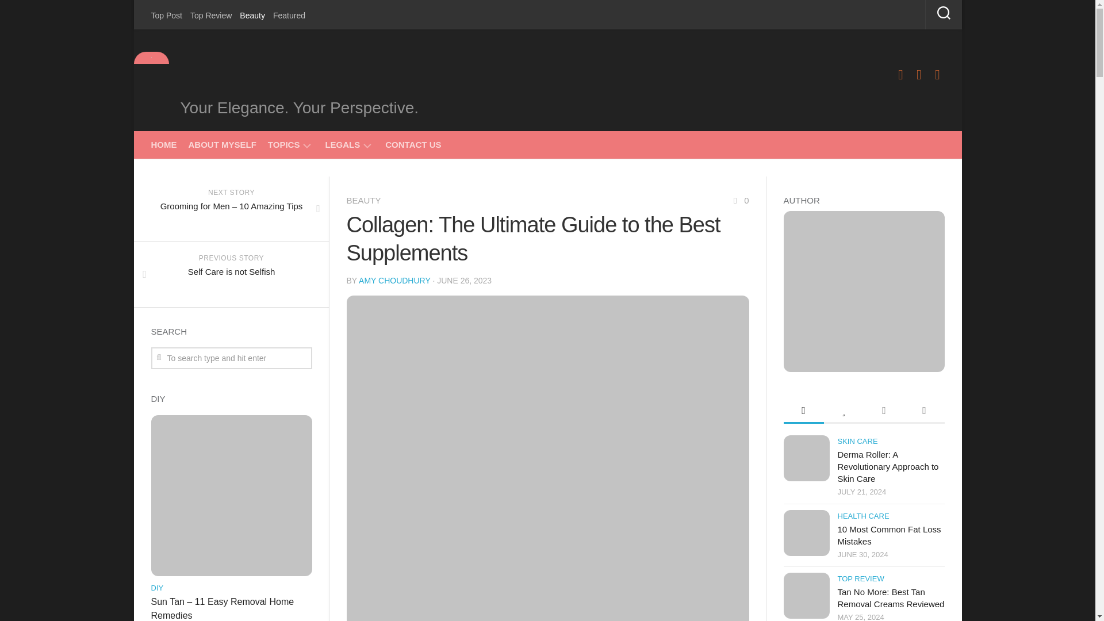 The width and height of the screenshot is (1104, 621). I want to click on 0, so click(739, 200).